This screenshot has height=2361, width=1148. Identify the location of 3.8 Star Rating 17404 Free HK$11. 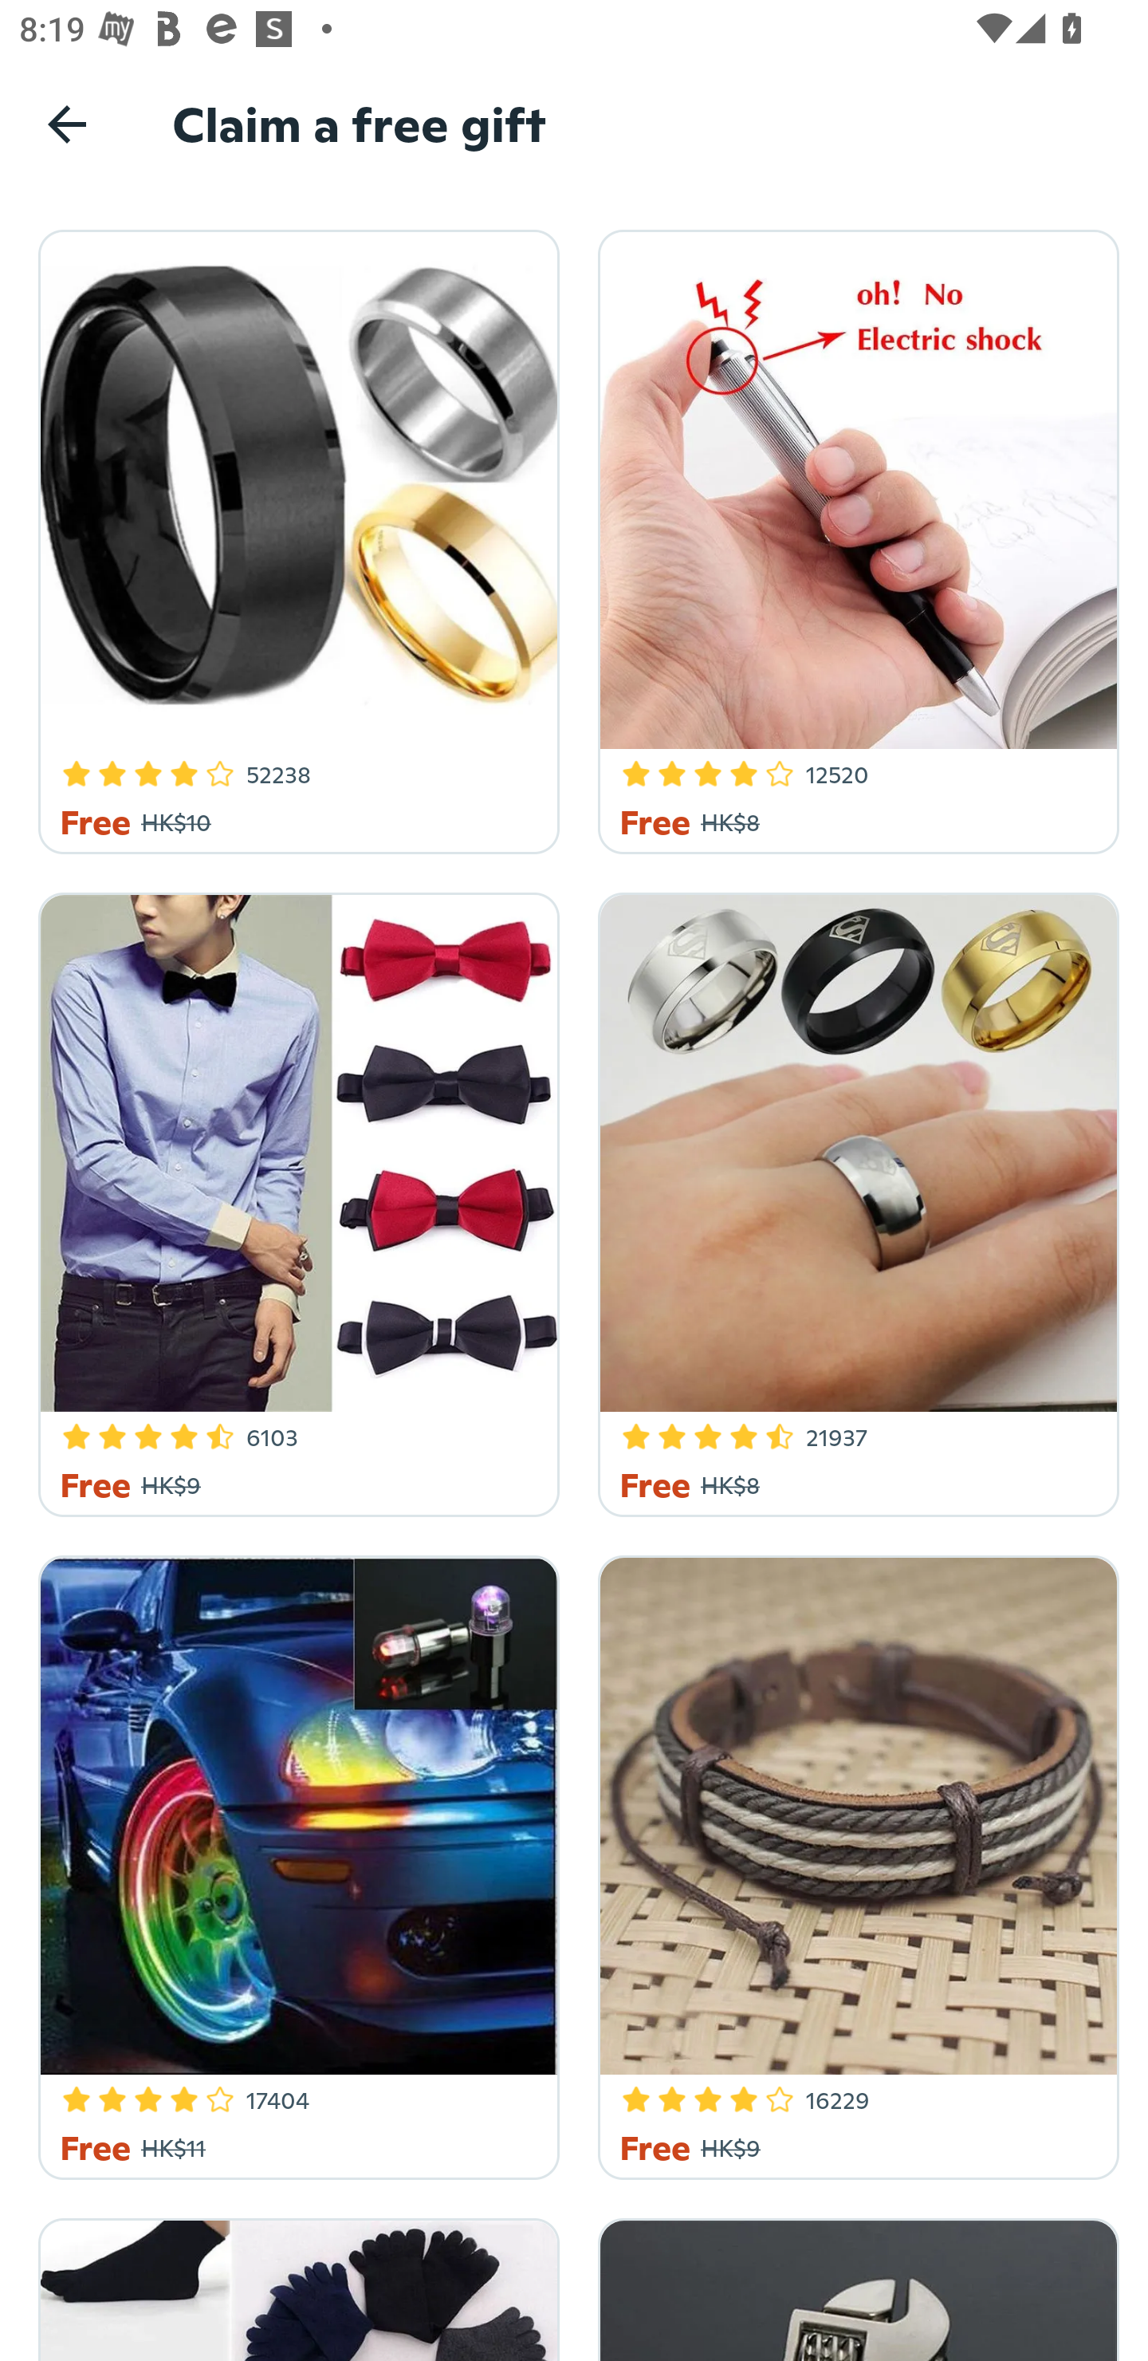
(294, 1862).